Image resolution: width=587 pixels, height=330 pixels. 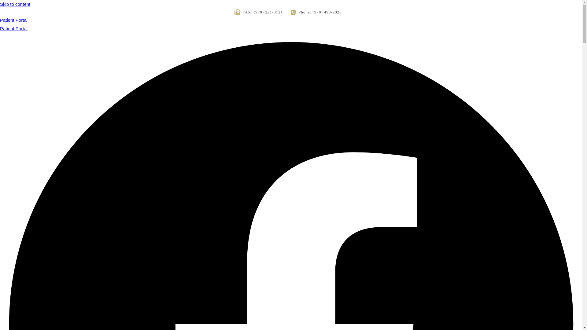 I want to click on Skip to content, so click(x=15, y=4).